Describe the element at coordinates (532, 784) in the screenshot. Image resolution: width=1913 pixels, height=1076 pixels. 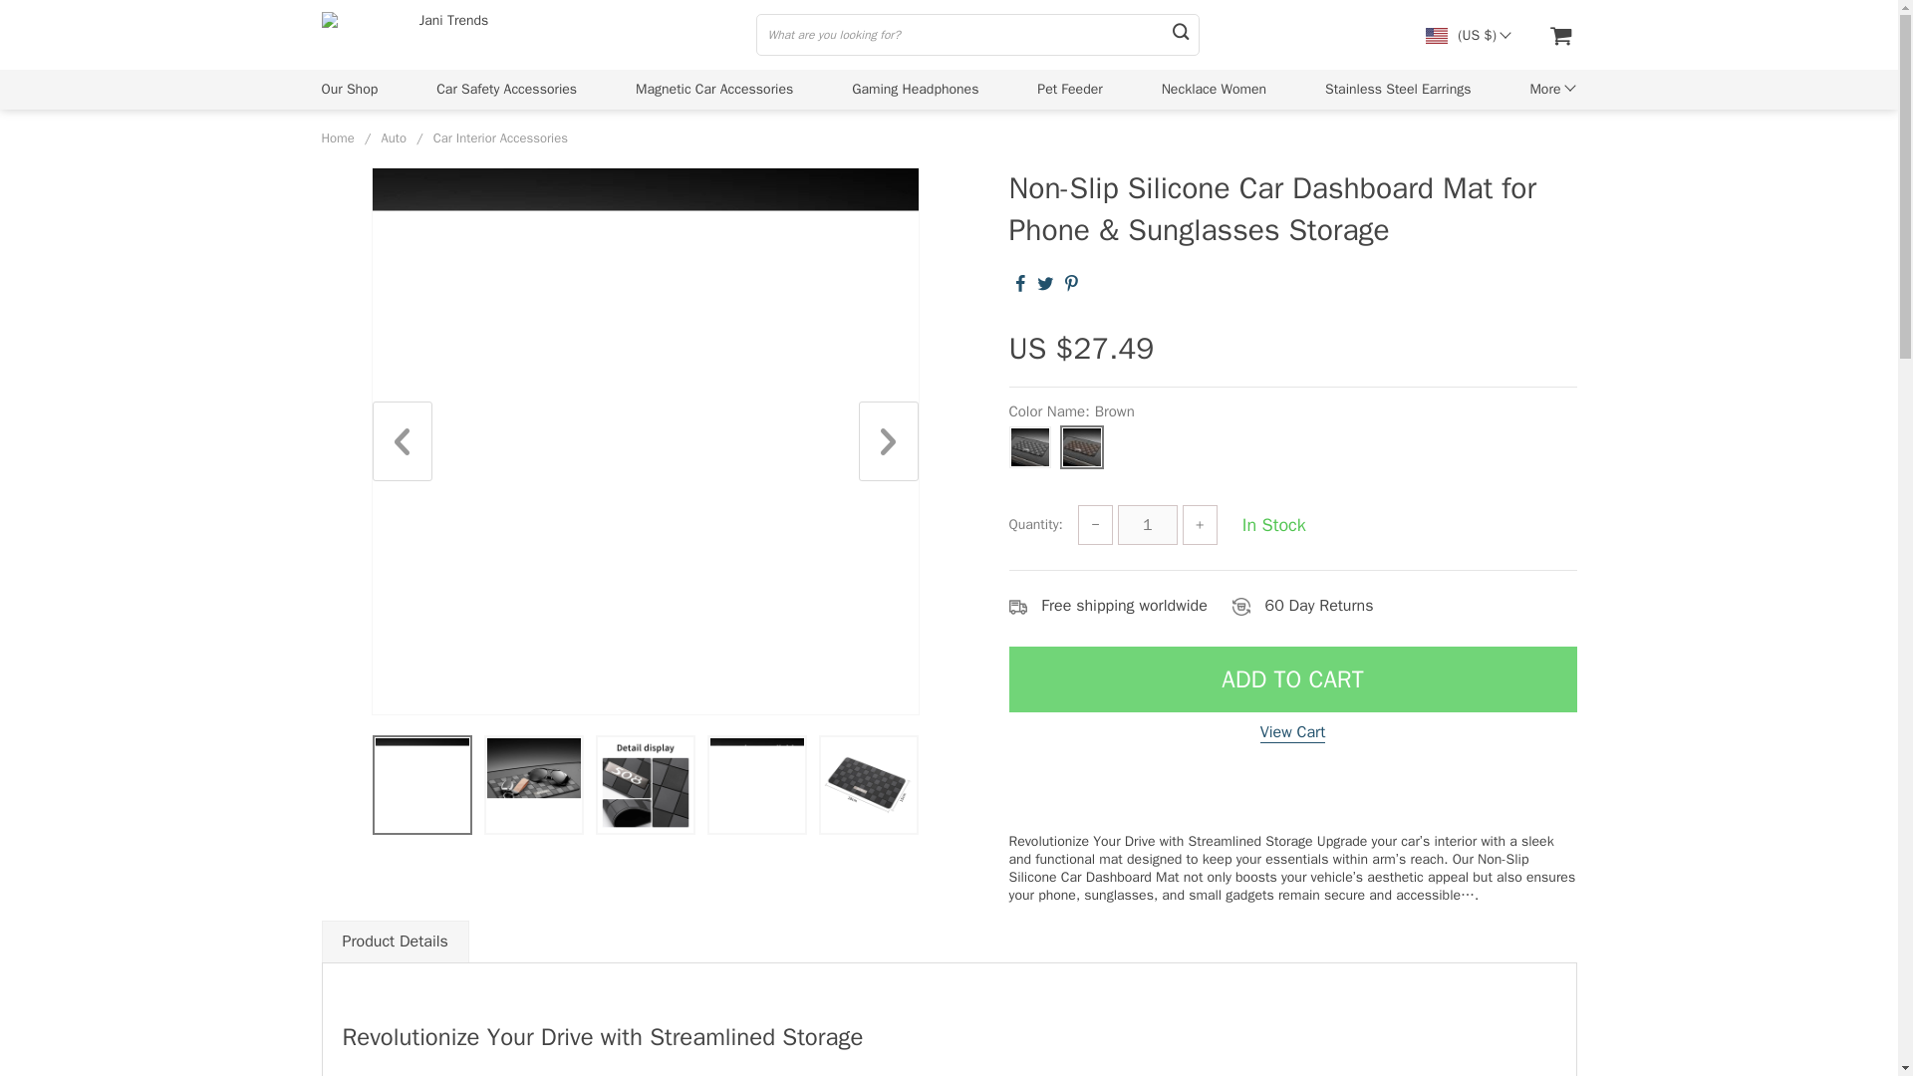
I see `14595-6b12d8.jpg` at that location.